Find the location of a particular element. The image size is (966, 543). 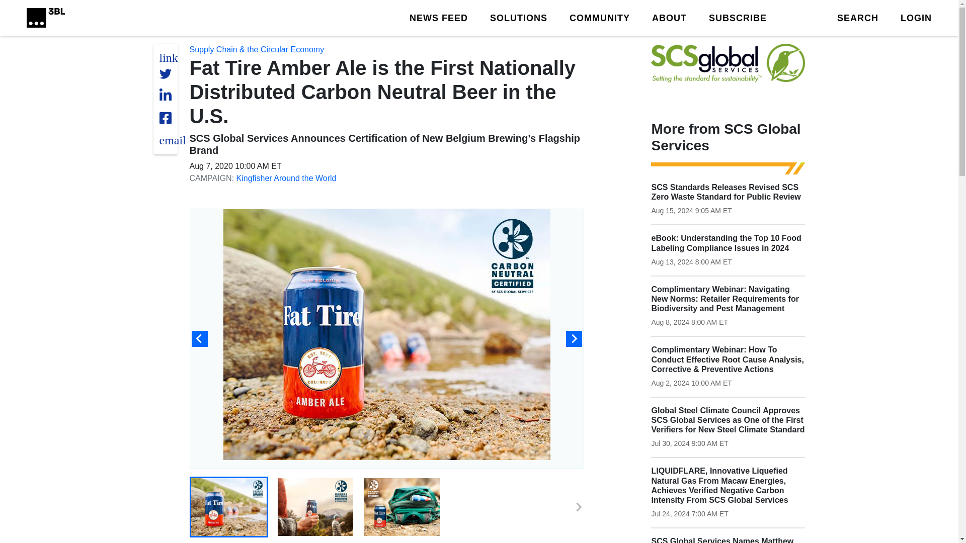

COMMUNITY is located at coordinates (600, 17).